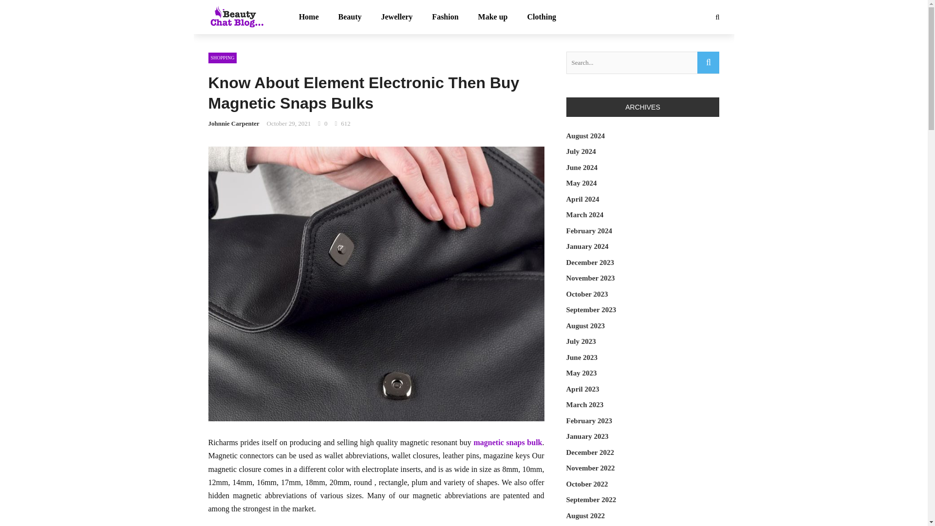 This screenshot has height=526, width=935. What do you see at coordinates (309, 17) in the screenshot?
I see `Home` at bounding box center [309, 17].